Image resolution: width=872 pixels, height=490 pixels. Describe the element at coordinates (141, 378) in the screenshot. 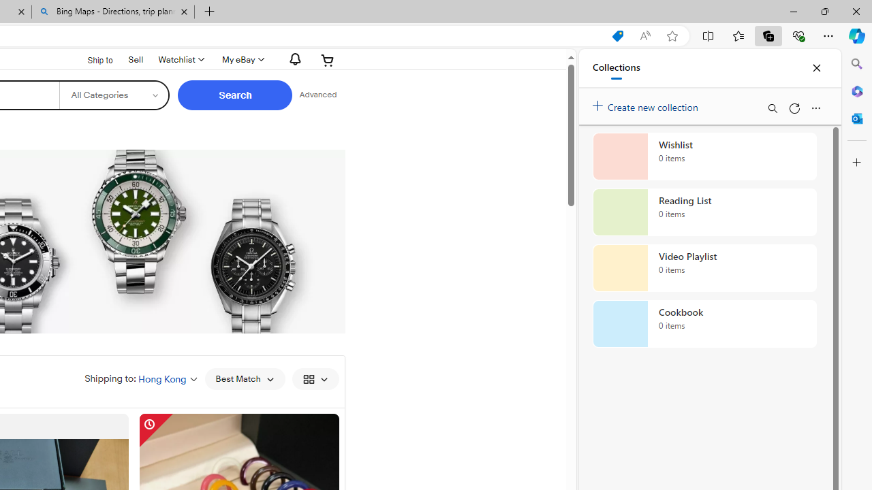

I see `Shipping to: Hong Kong` at that location.